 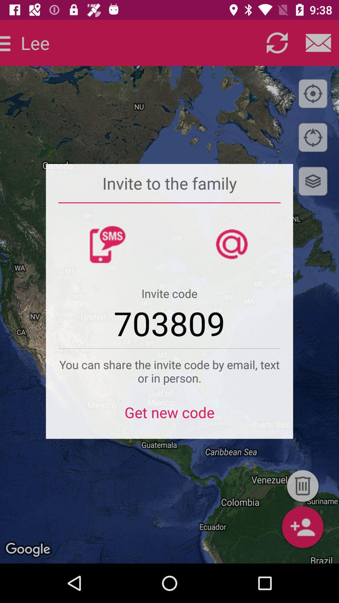 I want to click on hit to refresh, so click(x=277, y=43).